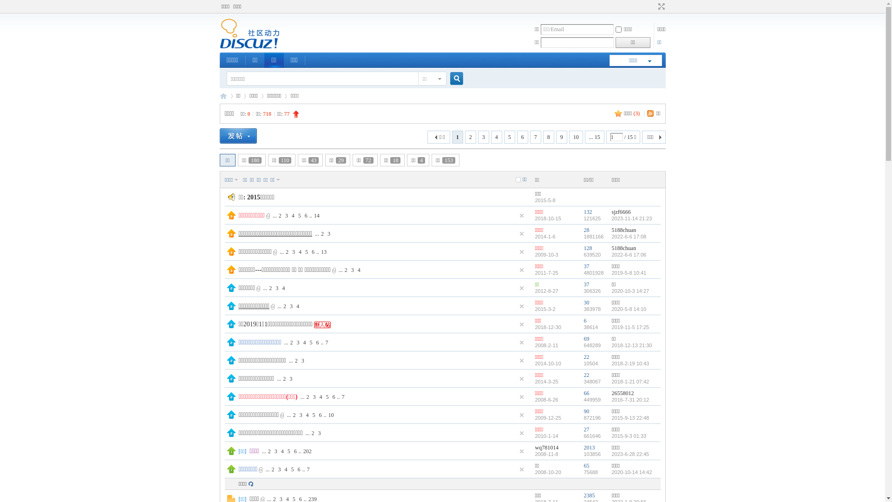  Describe the element at coordinates (576, 137) in the screenshot. I see `10` at that location.